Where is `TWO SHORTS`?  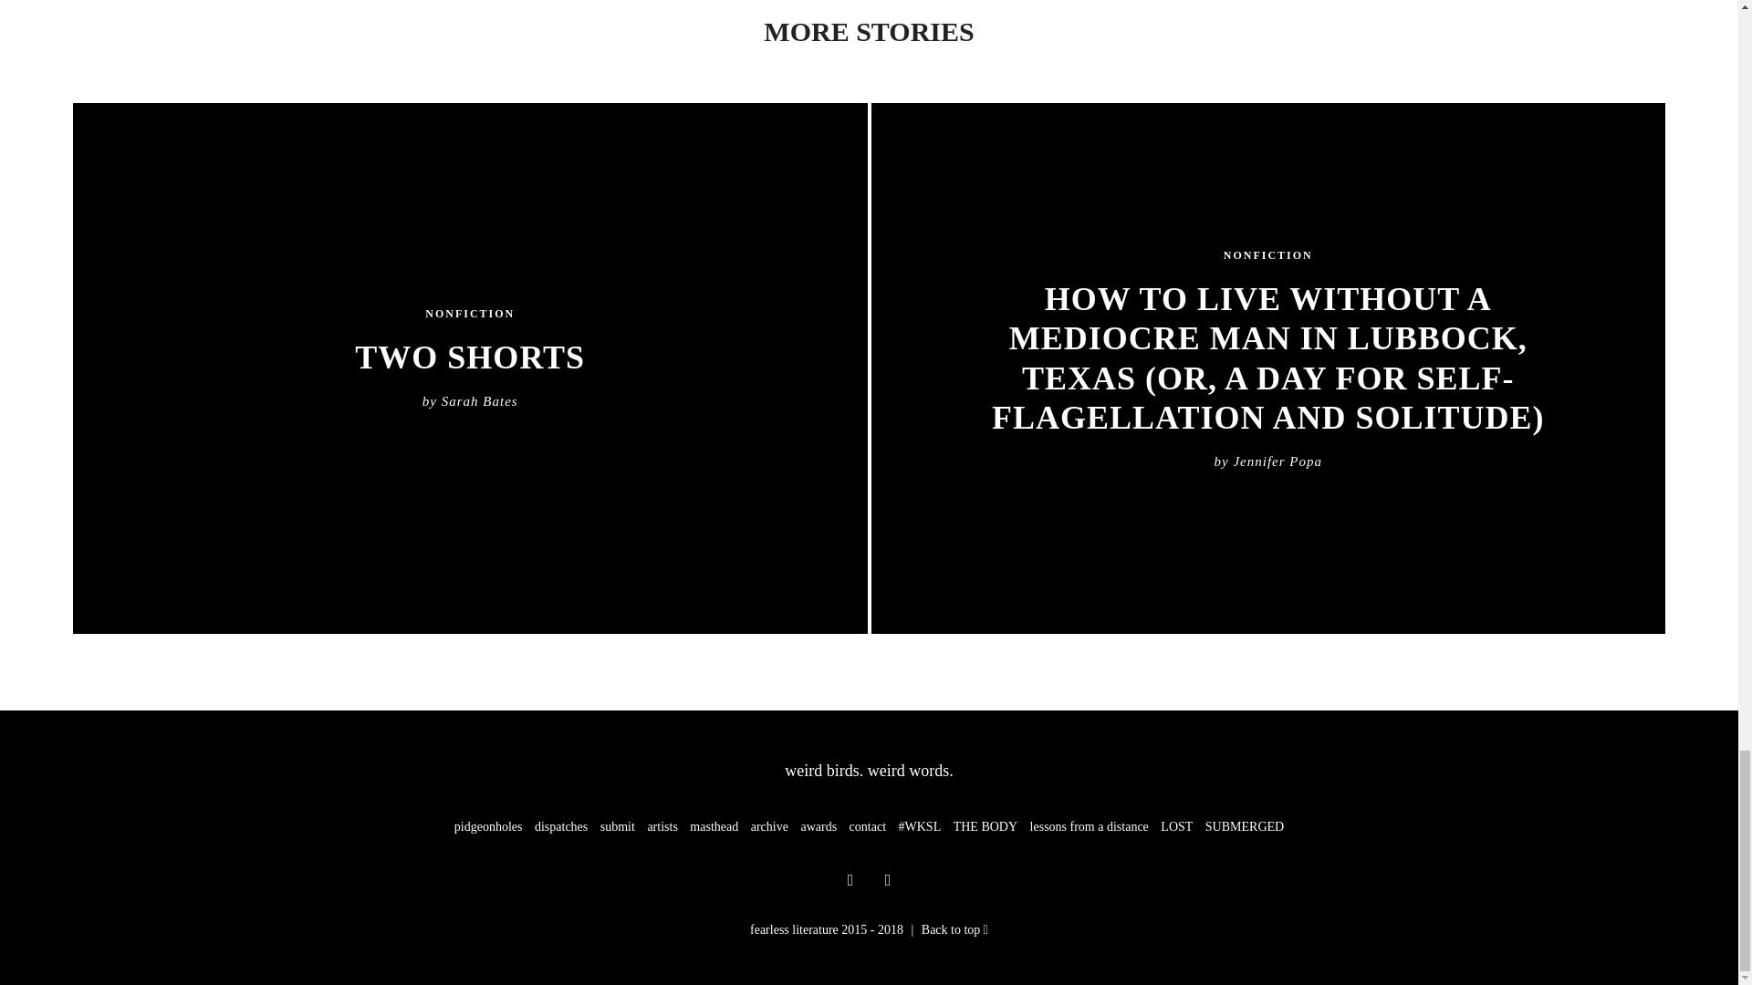 TWO SHORTS is located at coordinates (470, 358).